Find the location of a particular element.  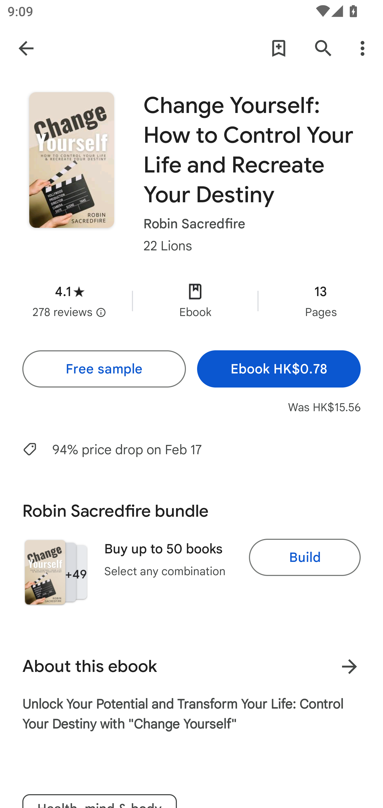

Free sample is located at coordinates (104, 369).